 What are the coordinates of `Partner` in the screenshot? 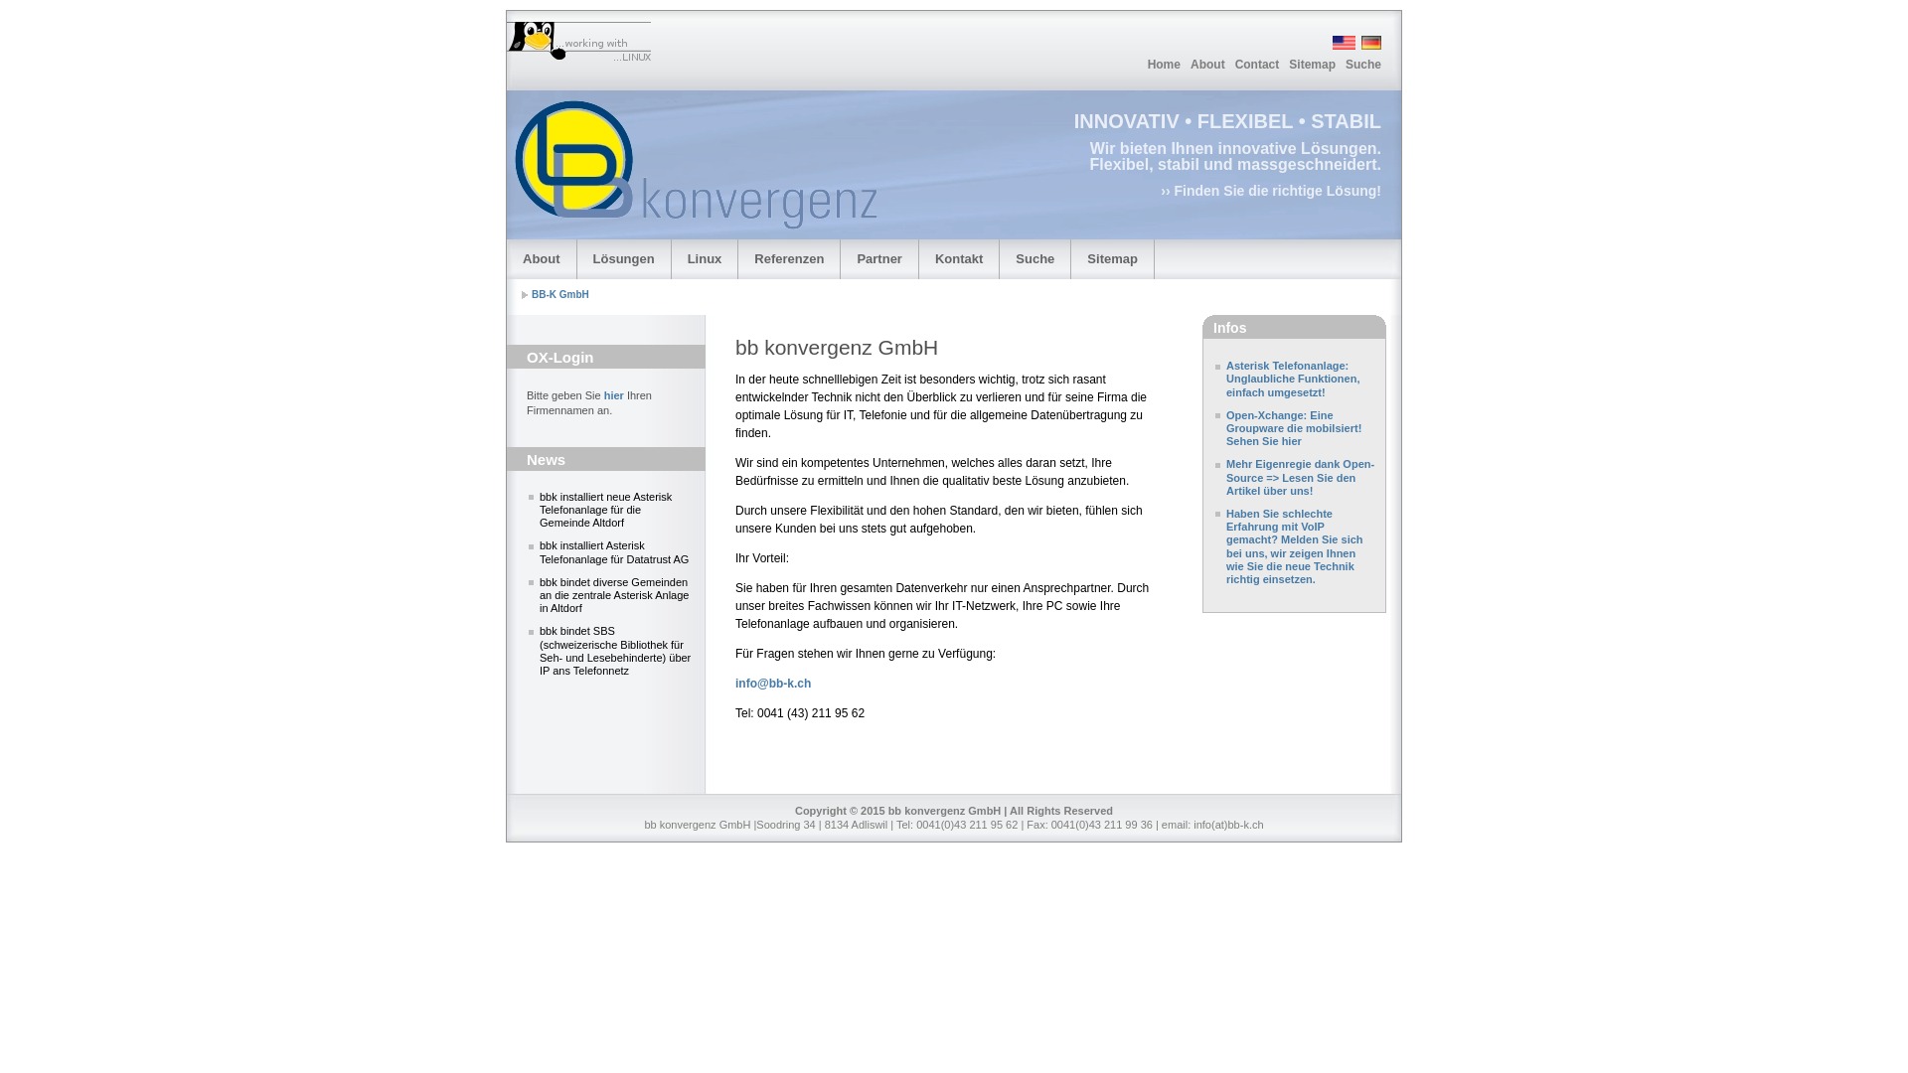 It's located at (879, 259).